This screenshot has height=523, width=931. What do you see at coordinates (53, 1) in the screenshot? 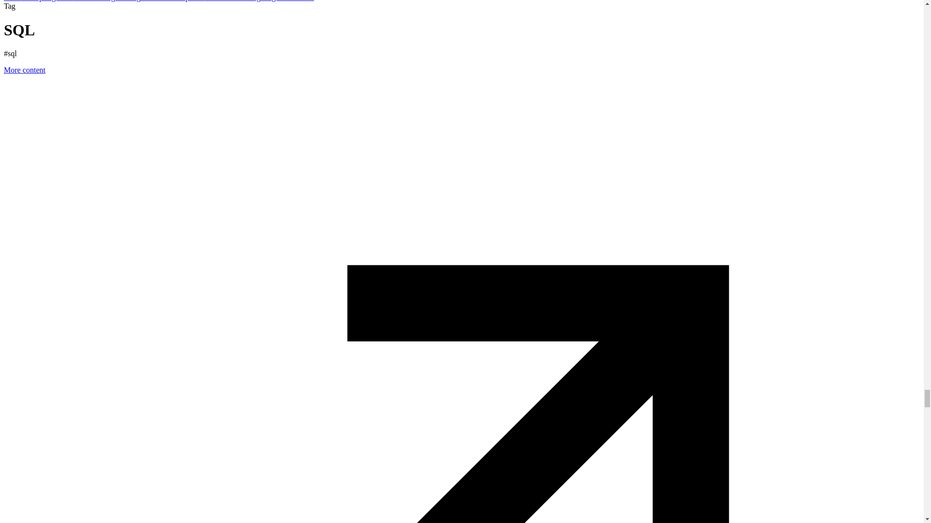
I see `Spring Boot` at bounding box center [53, 1].